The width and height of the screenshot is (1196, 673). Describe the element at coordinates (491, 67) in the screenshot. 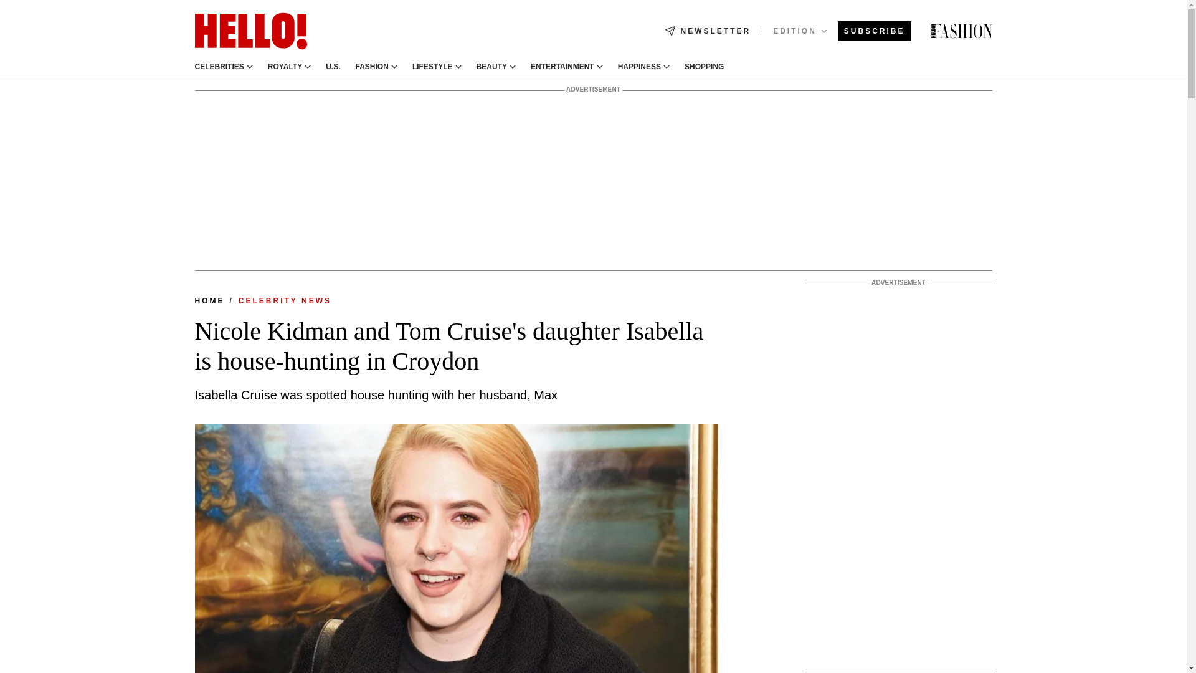

I see `BEAUTY` at that location.